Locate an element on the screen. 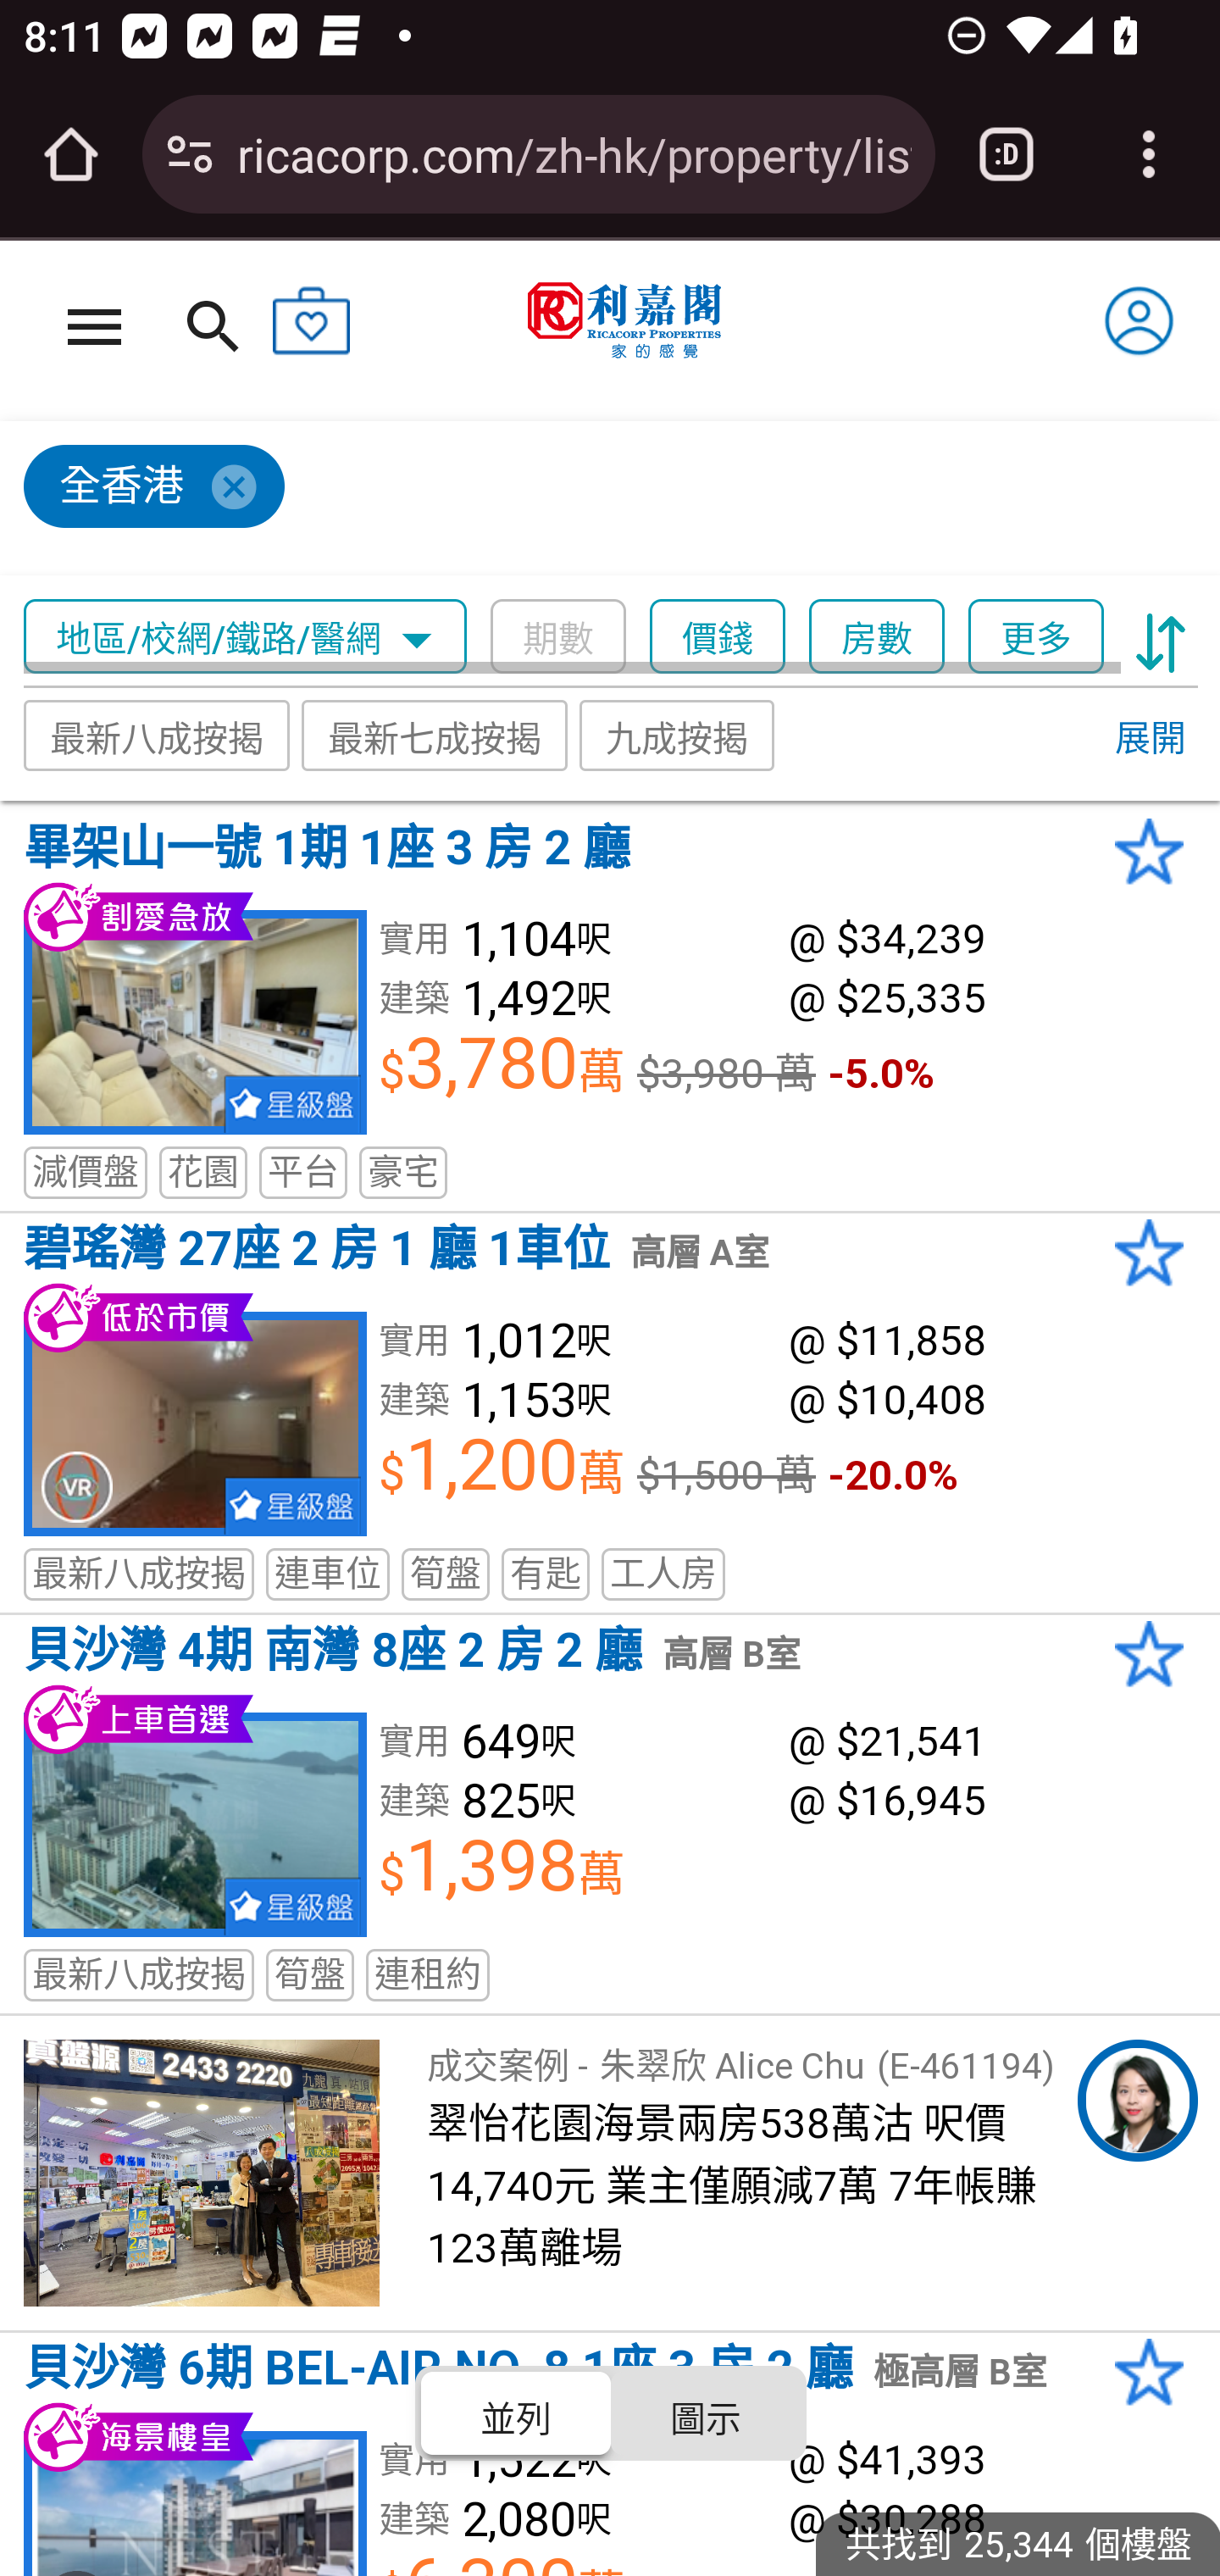 This screenshot has height=2576, width=1220. Switch or close tabs is located at coordinates (1006, 154).